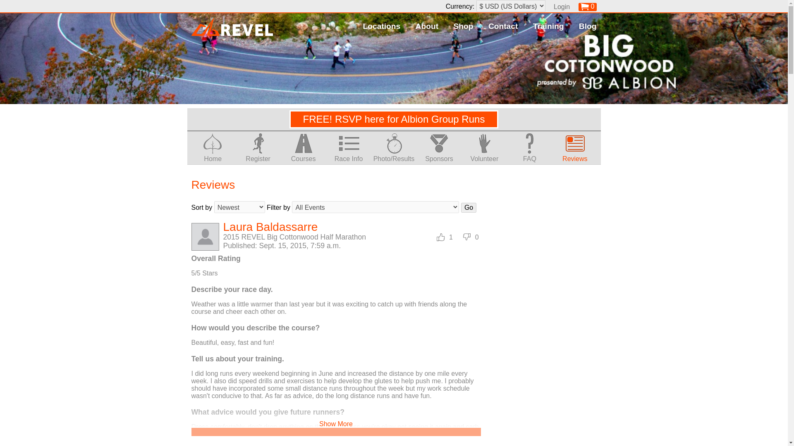 This screenshot has width=794, height=446. What do you see at coordinates (463, 26) in the screenshot?
I see `Shop` at bounding box center [463, 26].